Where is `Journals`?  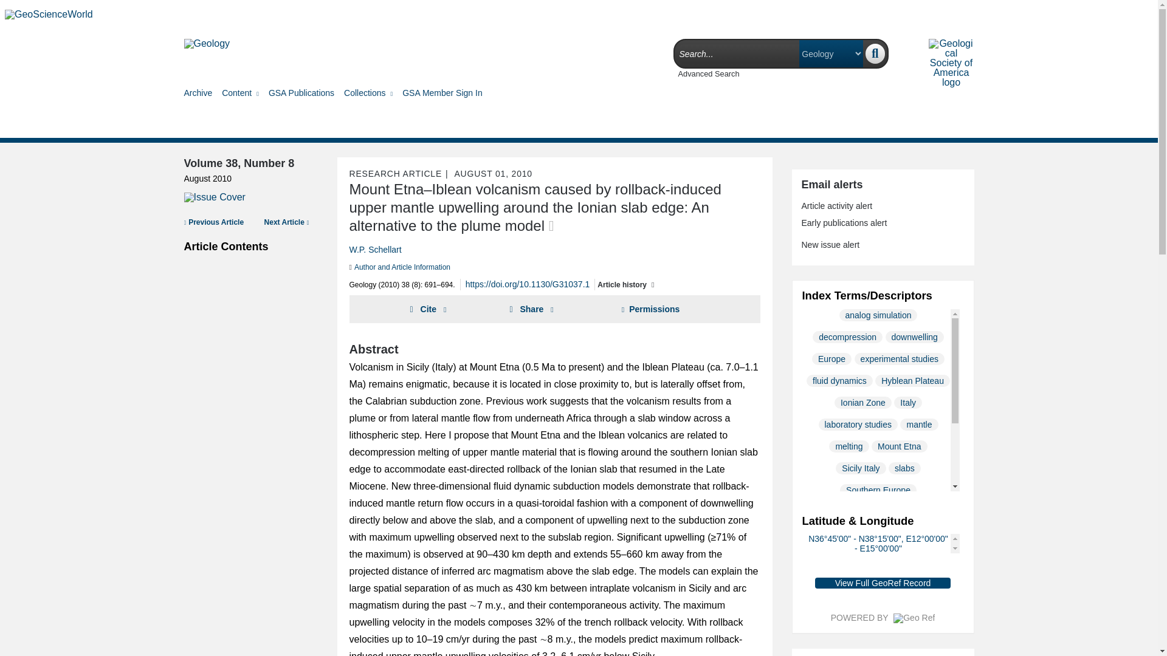 Journals is located at coordinates (168, 15).